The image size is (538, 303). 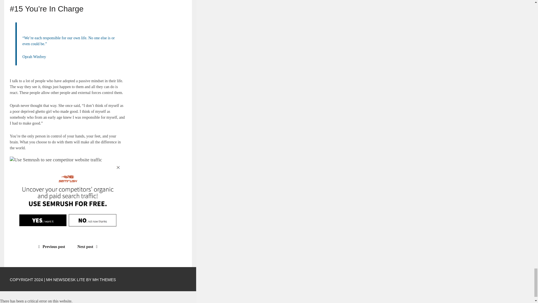 What do you see at coordinates (89, 246) in the screenshot?
I see `Next post` at bounding box center [89, 246].